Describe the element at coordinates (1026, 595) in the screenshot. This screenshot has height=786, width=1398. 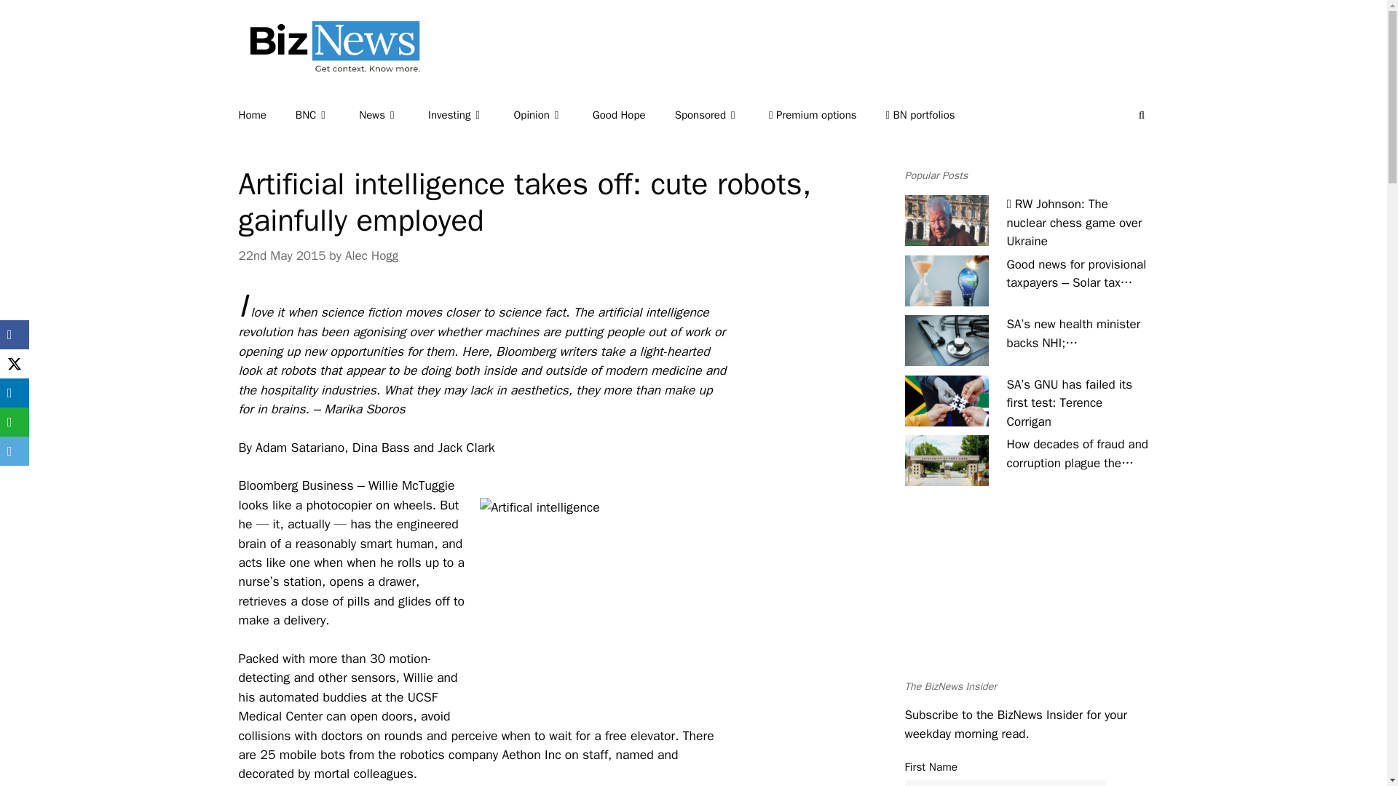
I see `Spotify Embed: BizNews Radio` at that location.